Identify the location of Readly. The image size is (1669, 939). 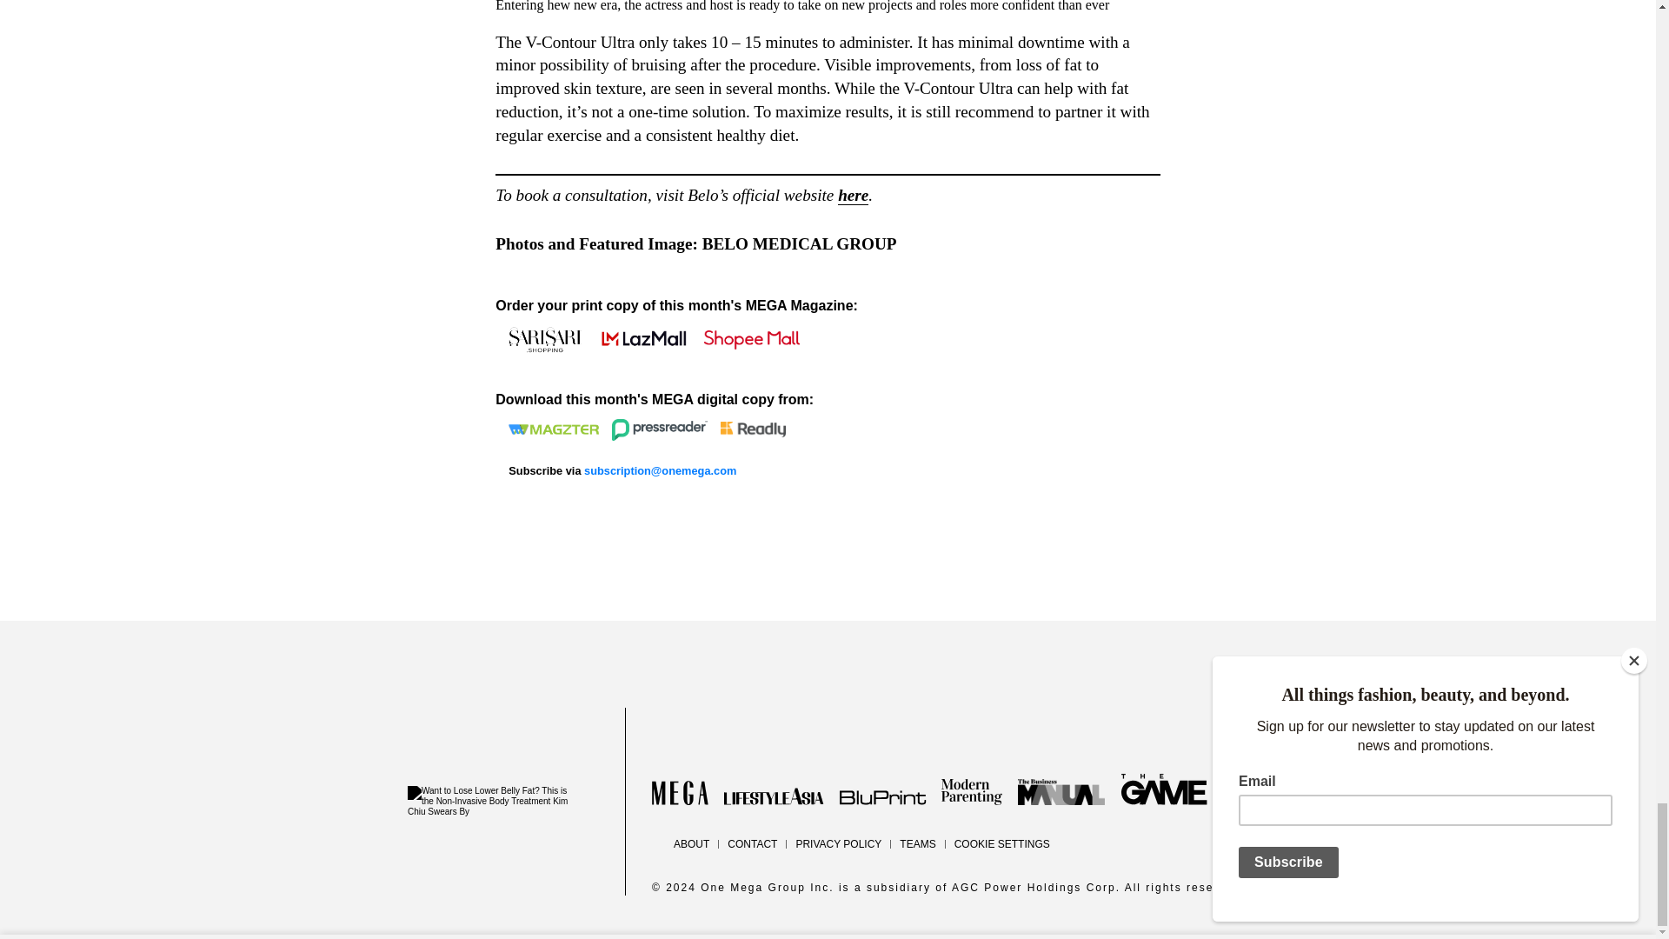
(753, 429).